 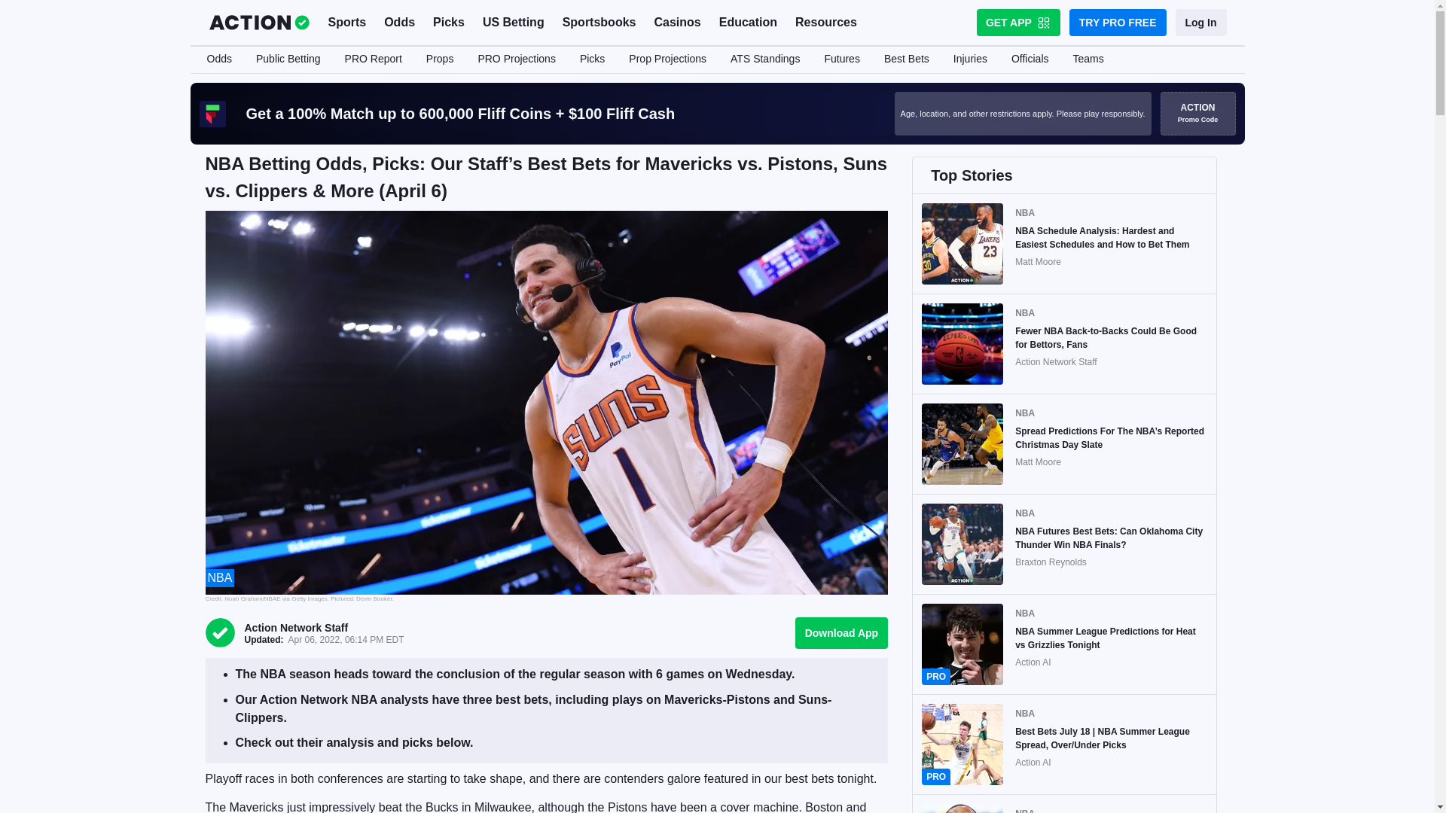 I want to click on Casinos, so click(x=677, y=23).